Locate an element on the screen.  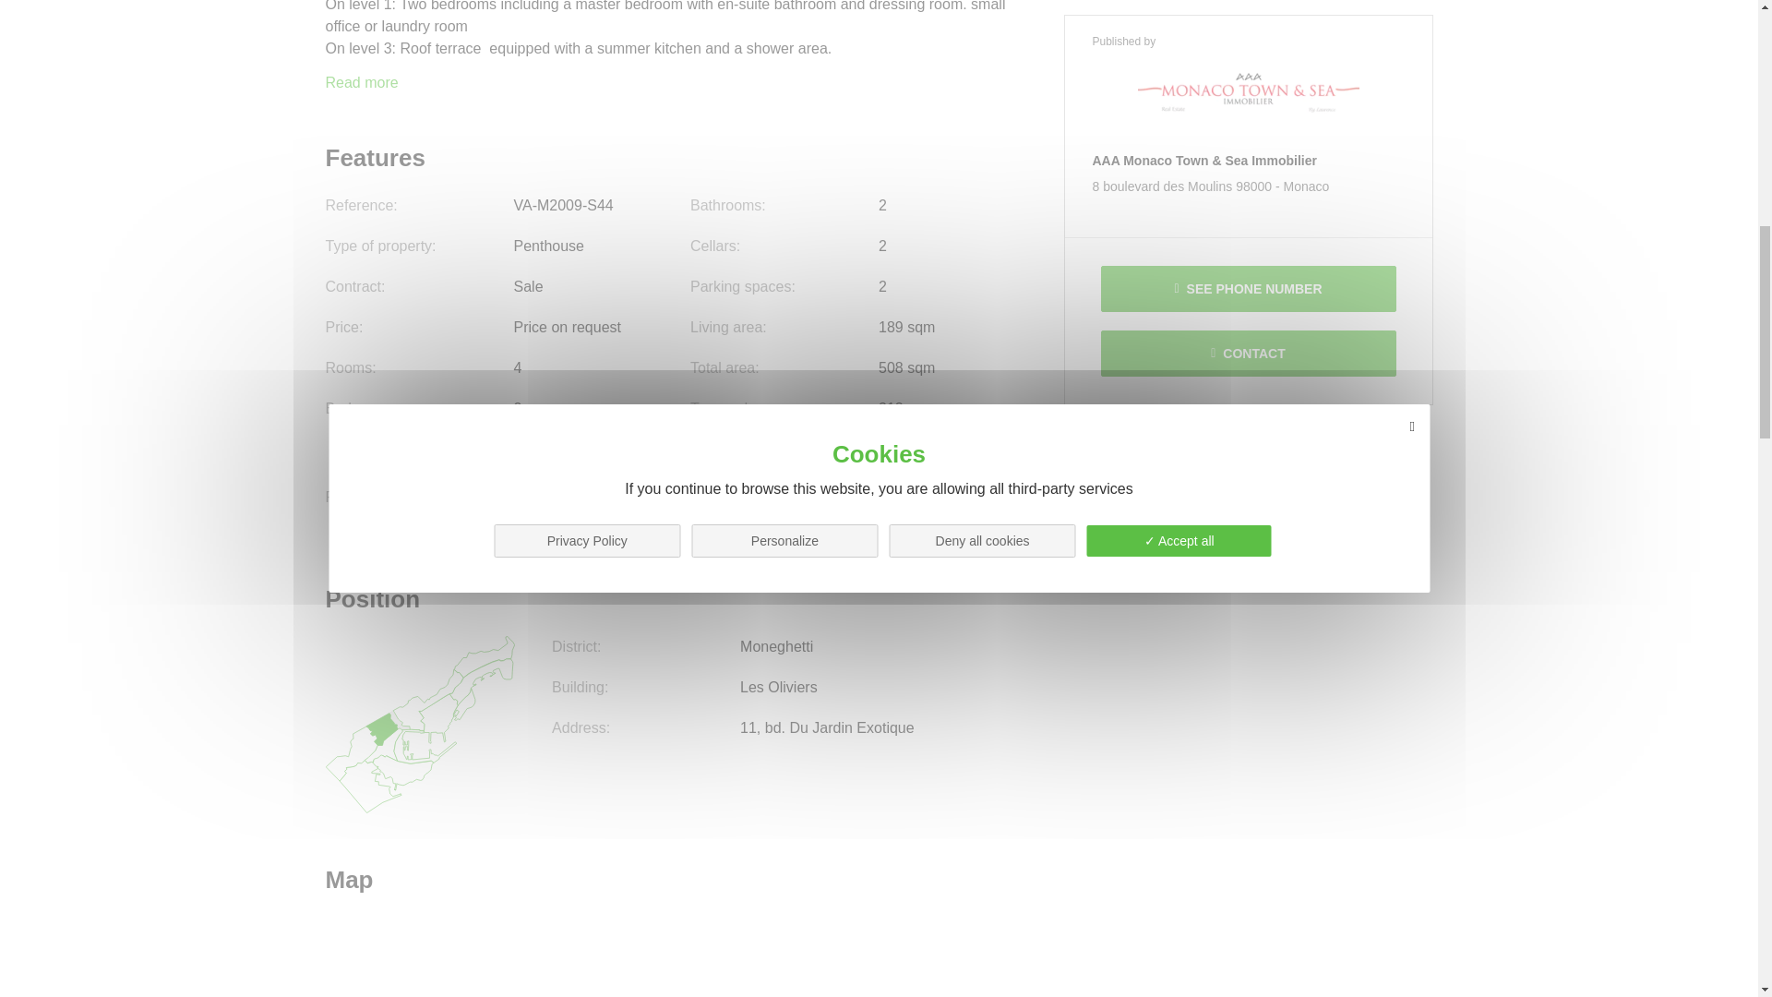
Monaco is located at coordinates (1307, 4).